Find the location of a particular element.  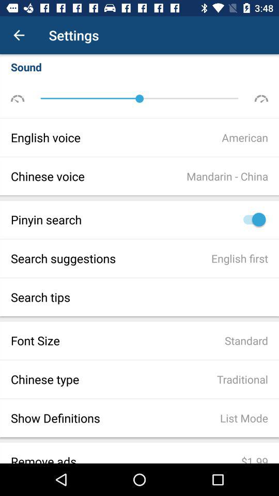

click item to the right of the pinyin search item is located at coordinates (252, 219).